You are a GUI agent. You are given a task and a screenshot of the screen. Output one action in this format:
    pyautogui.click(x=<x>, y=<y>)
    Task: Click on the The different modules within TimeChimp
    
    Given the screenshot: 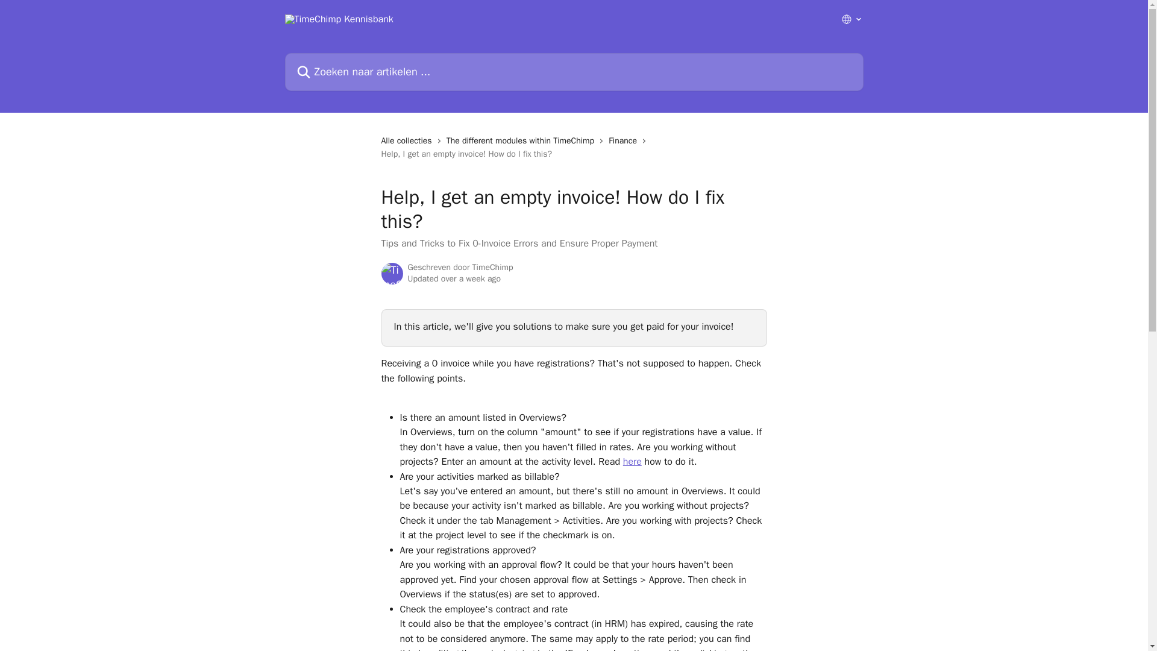 What is the action you would take?
    pyautogui.click(x=523, y=141)
    